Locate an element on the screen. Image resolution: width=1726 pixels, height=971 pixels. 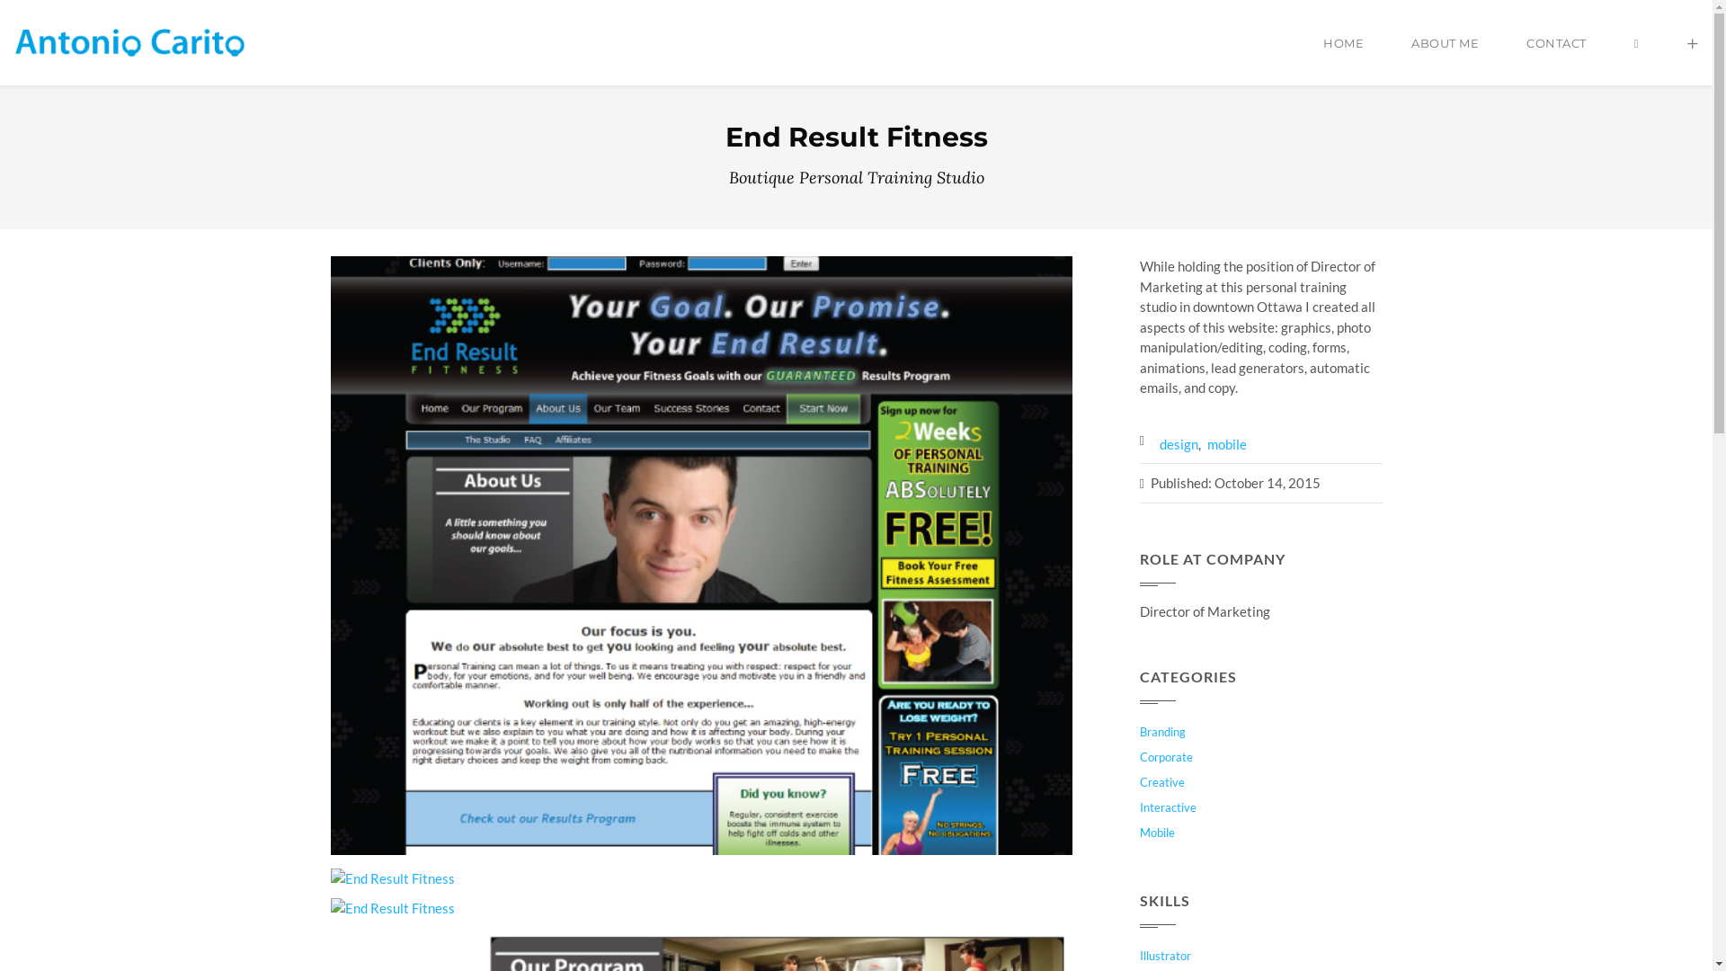
mobile is located at coordinates (1226, 444).